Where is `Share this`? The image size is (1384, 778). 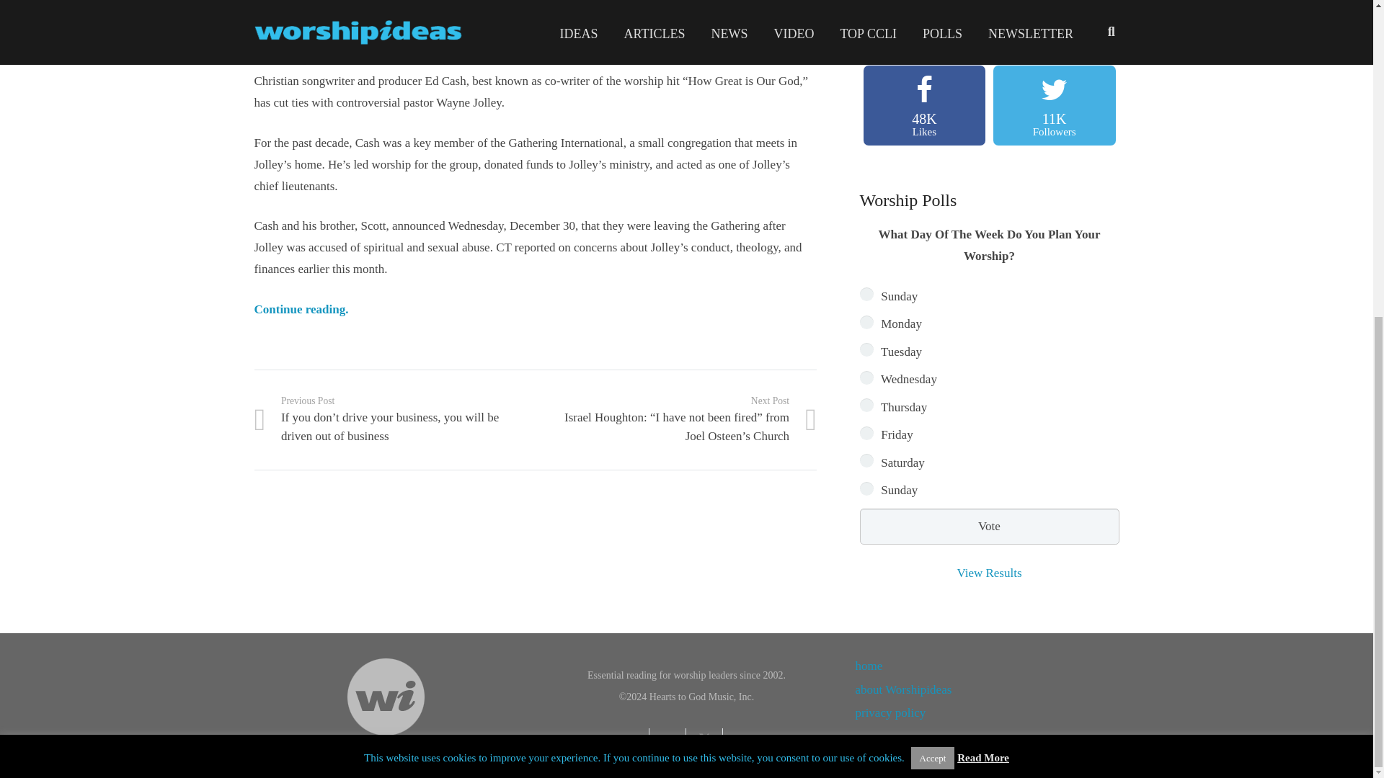 Share this is located at coordinates (866, 460).